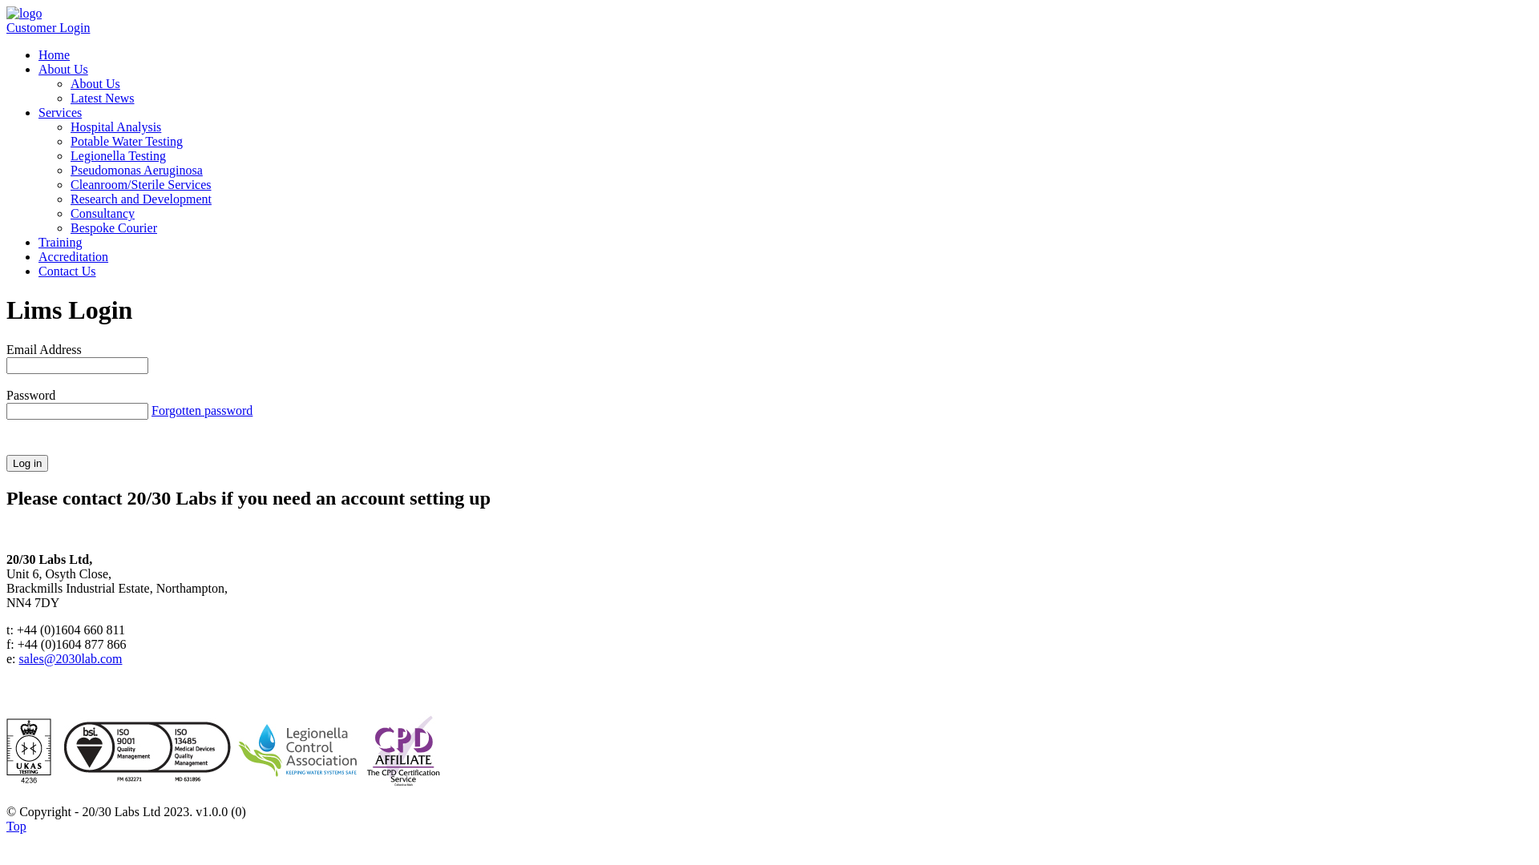  I want to click on Contact Us, so click(67, 271).